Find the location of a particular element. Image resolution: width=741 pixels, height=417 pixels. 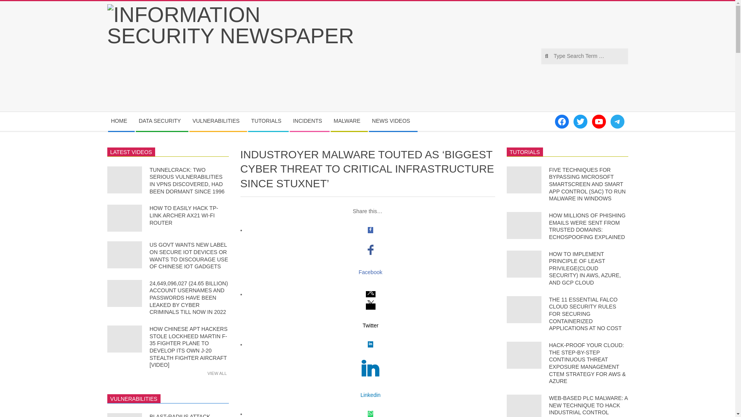

DATA SECURITY is located at coordinates (162, 121).